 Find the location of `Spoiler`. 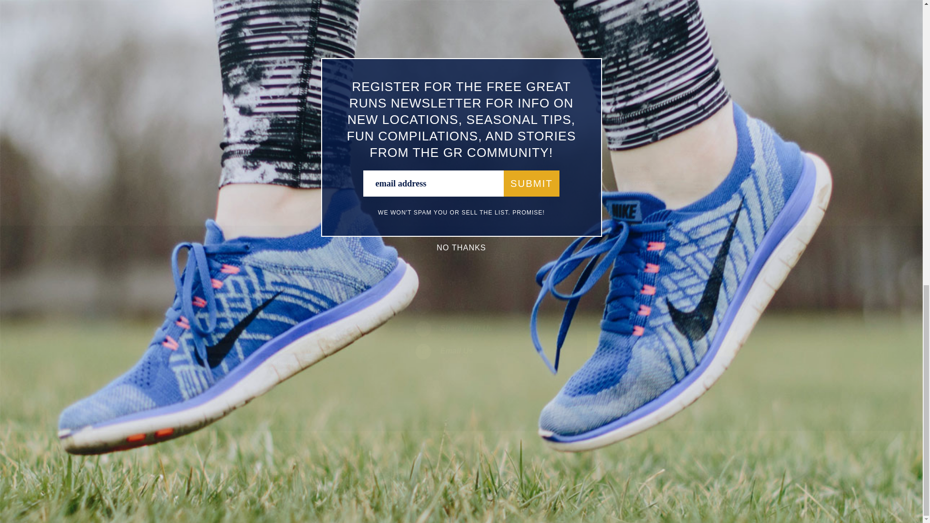

Spoiler is located at coordinates (352, 22).